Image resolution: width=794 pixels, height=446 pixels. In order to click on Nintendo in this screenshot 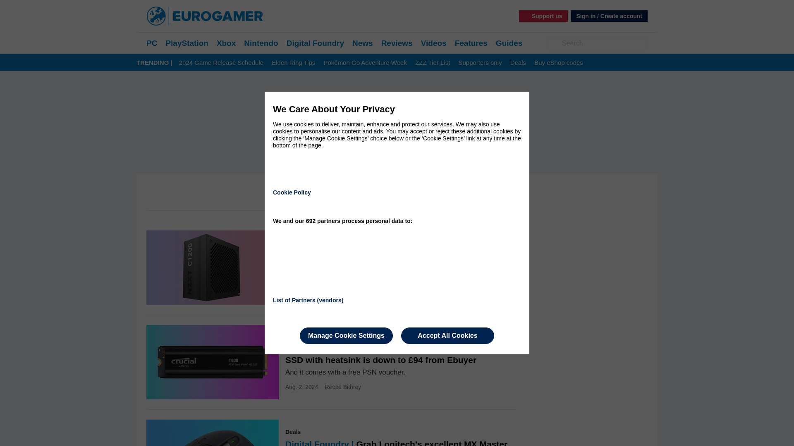, I will do `click(261, 43)`.